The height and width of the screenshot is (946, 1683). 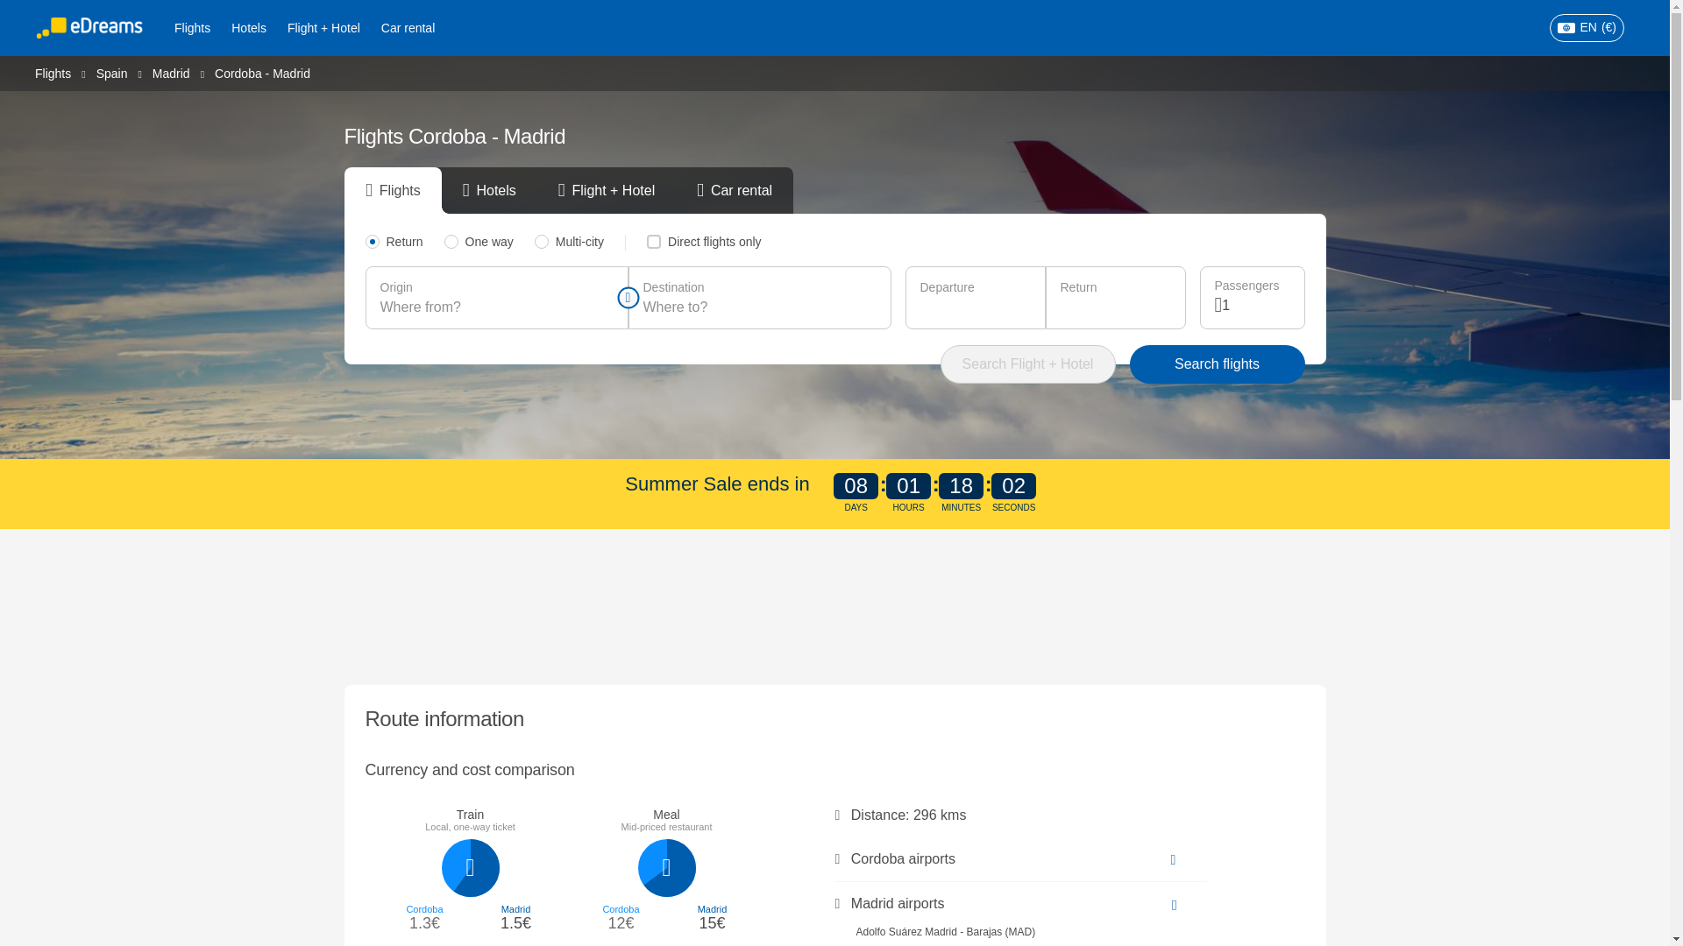 What do you see at coordinates (171, 72) in the screenshot?
I see `Madrid` at bounding box center [171, 72].